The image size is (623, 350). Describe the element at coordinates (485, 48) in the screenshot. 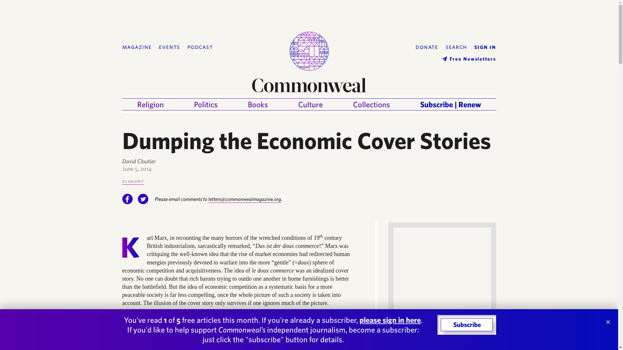

I see `SIGN IN` at that location.